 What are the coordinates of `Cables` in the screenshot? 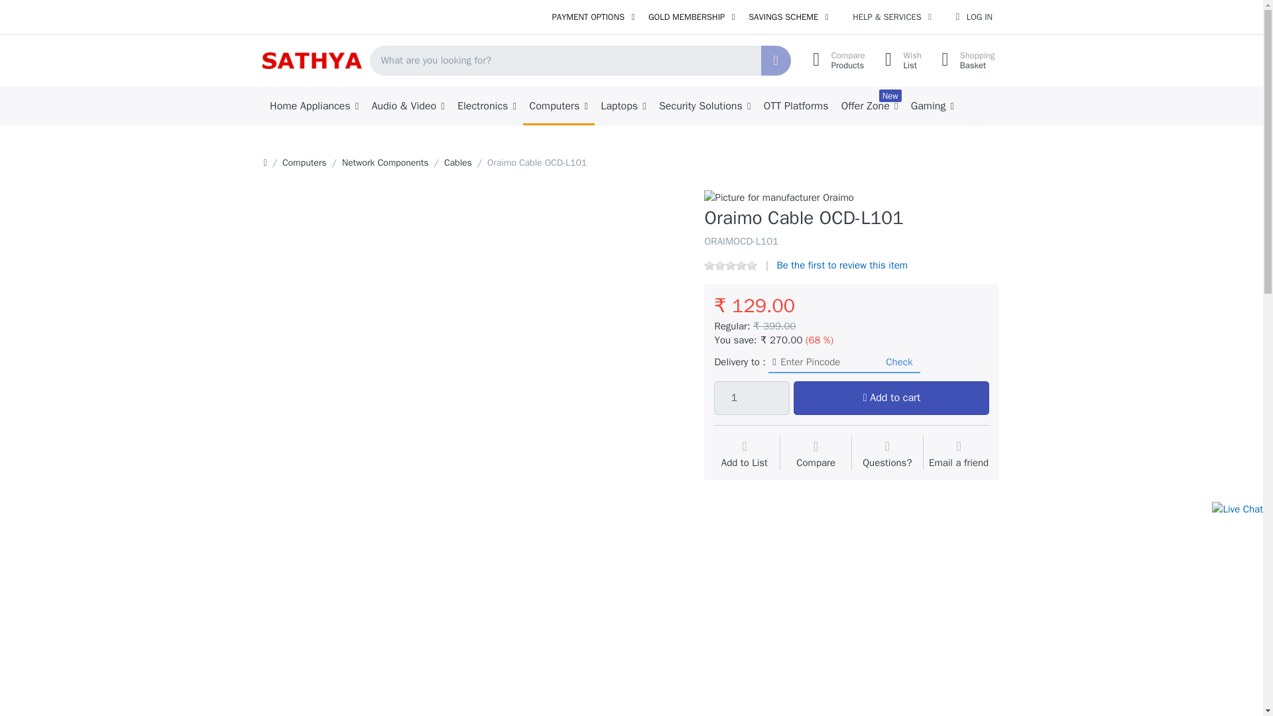 It's located at (386, 162).